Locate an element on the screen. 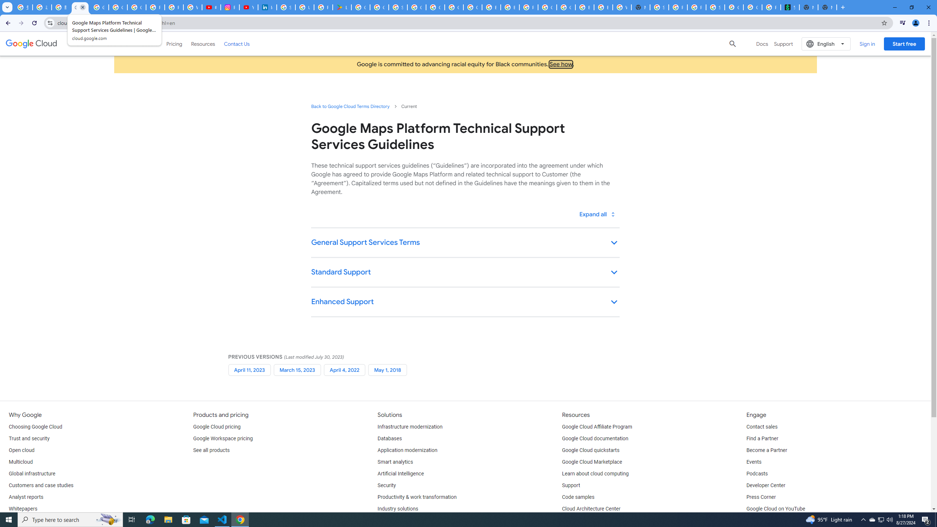 This screenshot has width=937, height=527. See all products is located at coordinates (211, 451).